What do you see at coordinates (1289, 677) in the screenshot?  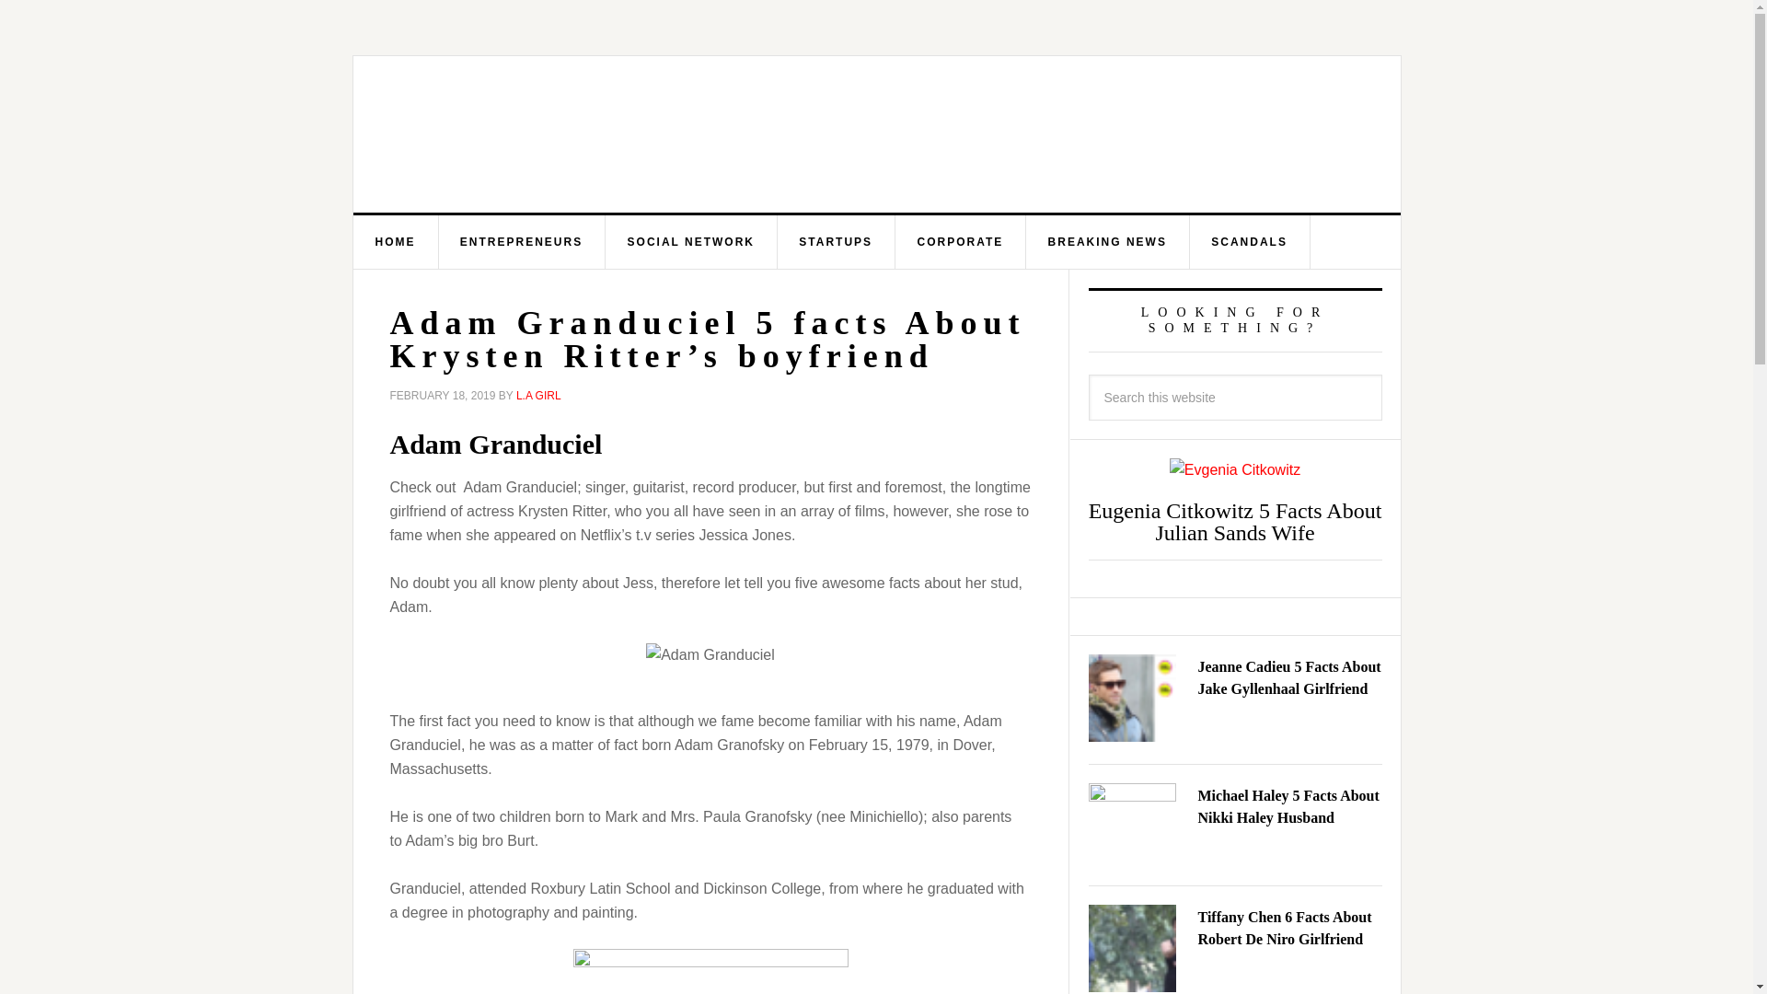 I see `Jeanne Cadieu 5 Facts About Jake Gyllenhaal Girlfriend` at bounding box center [1289, 677].